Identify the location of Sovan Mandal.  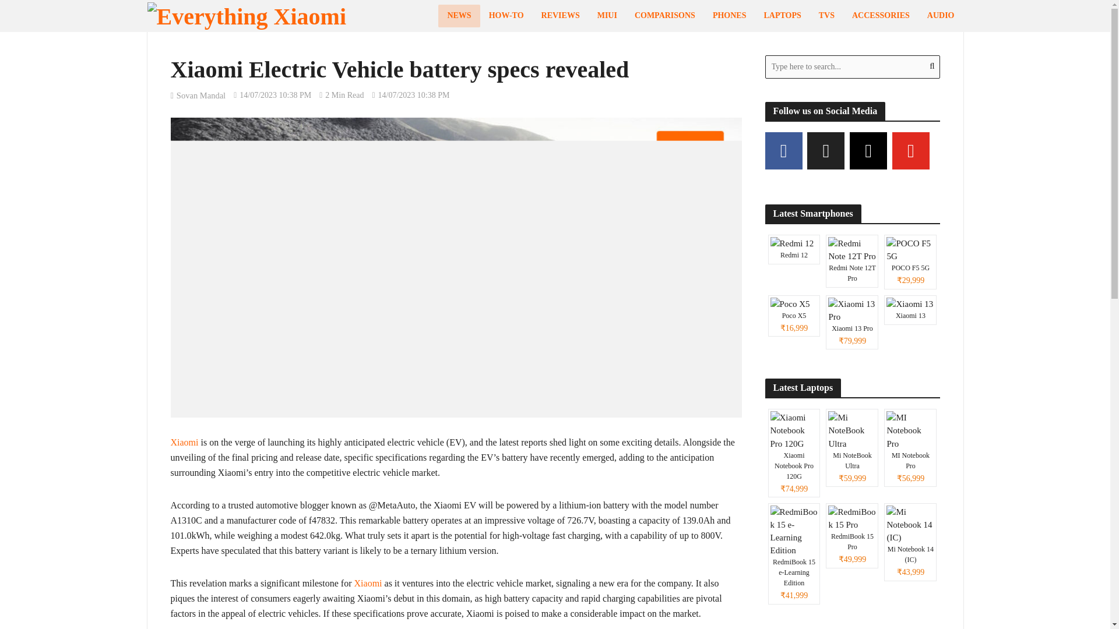
(201, 97).